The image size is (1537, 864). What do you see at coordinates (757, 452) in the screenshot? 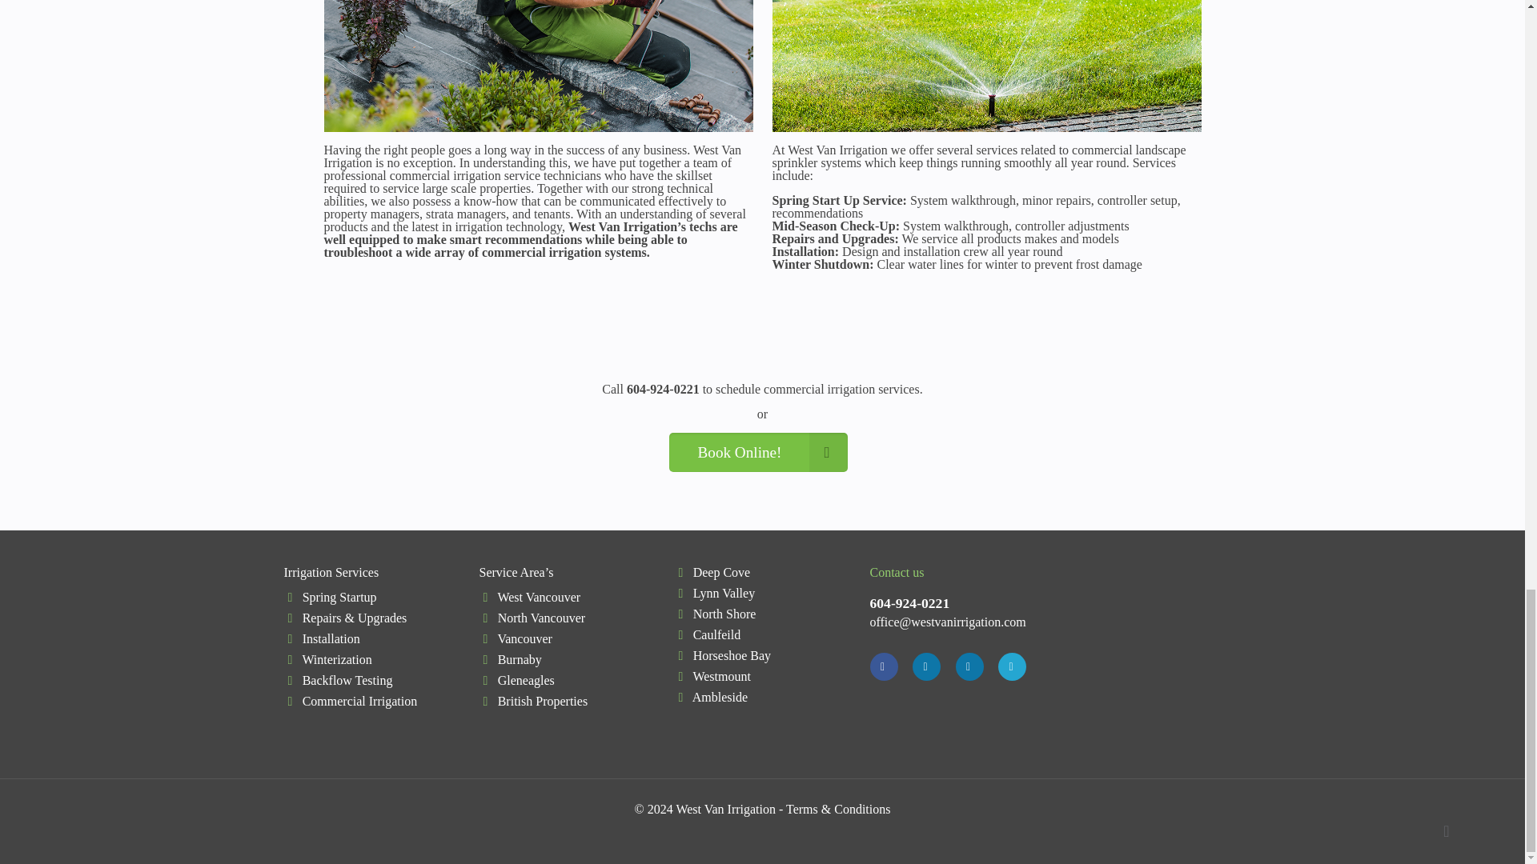
I see `Book Online!` at bounding box center [757, 452].